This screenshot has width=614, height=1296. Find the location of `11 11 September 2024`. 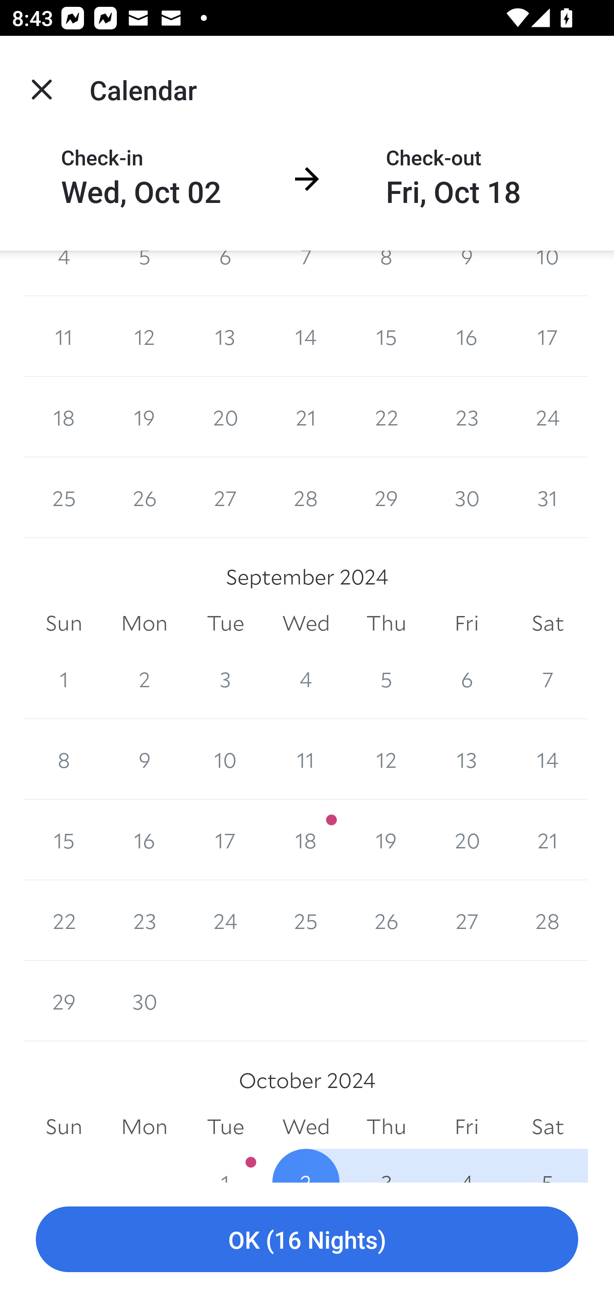

11 11 September 2024 is located at coordinates (306, 759).